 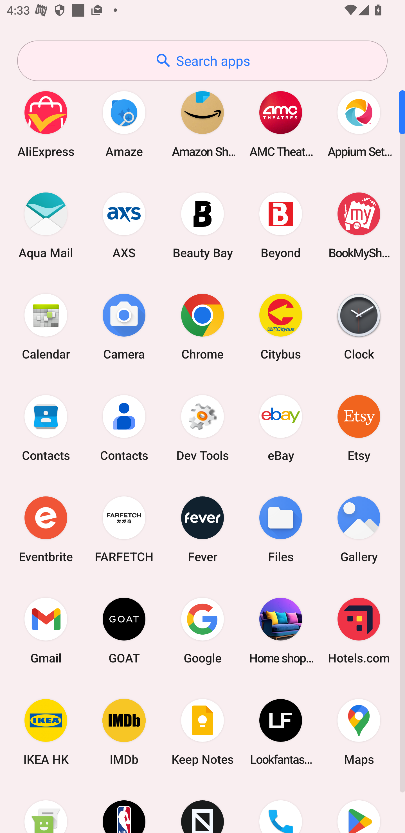 What do you see at coordinates (281, 326) in the screenshot?
I see `Citybus` at bounding box center [281, 326].